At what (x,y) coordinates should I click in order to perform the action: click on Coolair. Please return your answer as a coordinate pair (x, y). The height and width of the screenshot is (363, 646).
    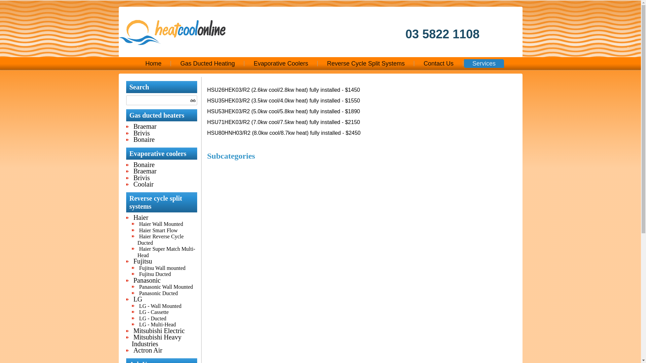
    Looking at the image, I should click on (143, 184).